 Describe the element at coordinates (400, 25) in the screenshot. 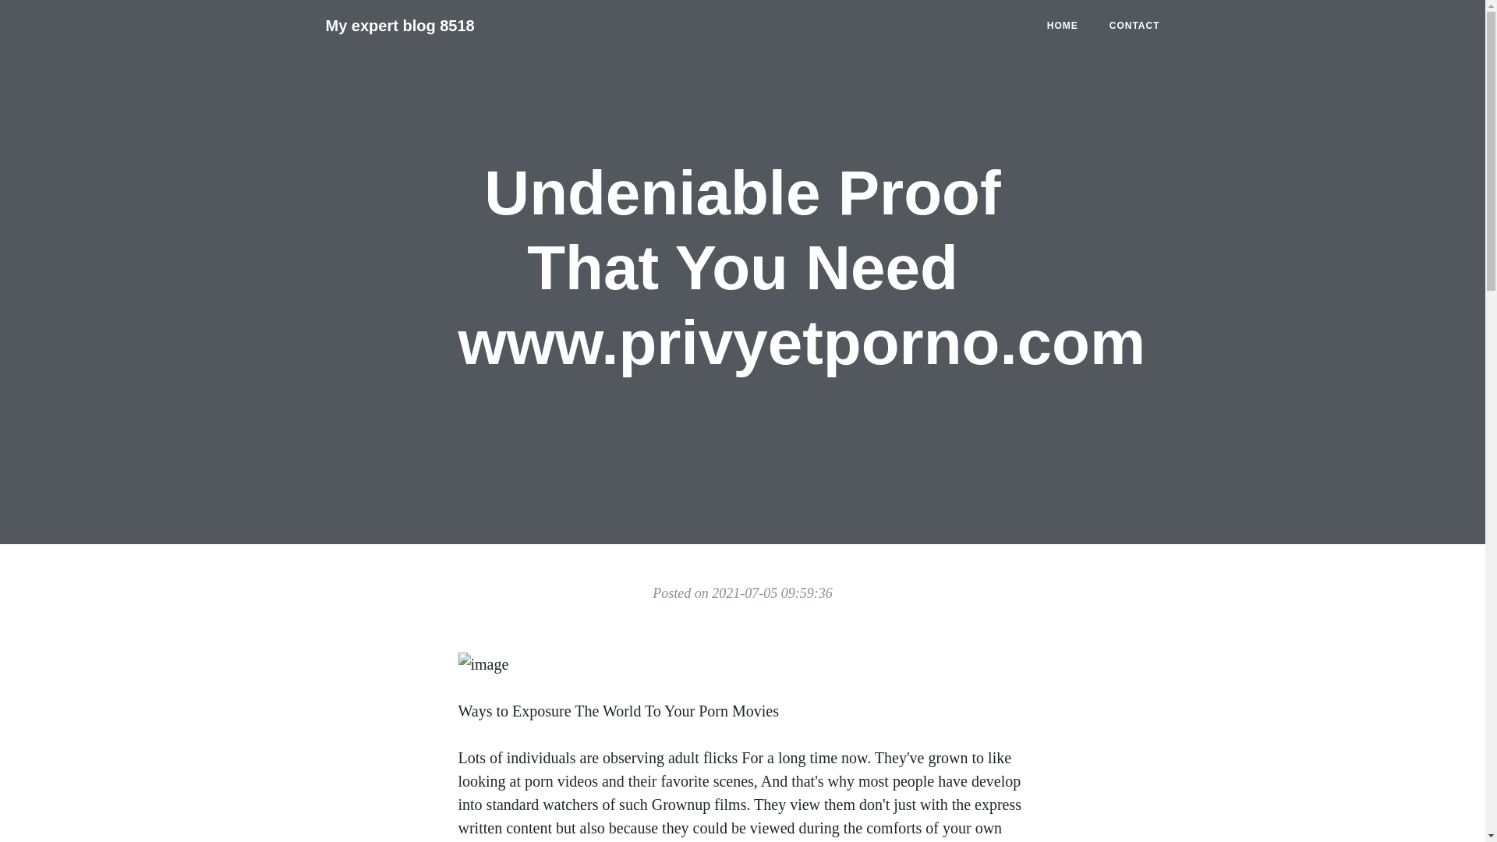

I see `My expert blog 8518` at that location.